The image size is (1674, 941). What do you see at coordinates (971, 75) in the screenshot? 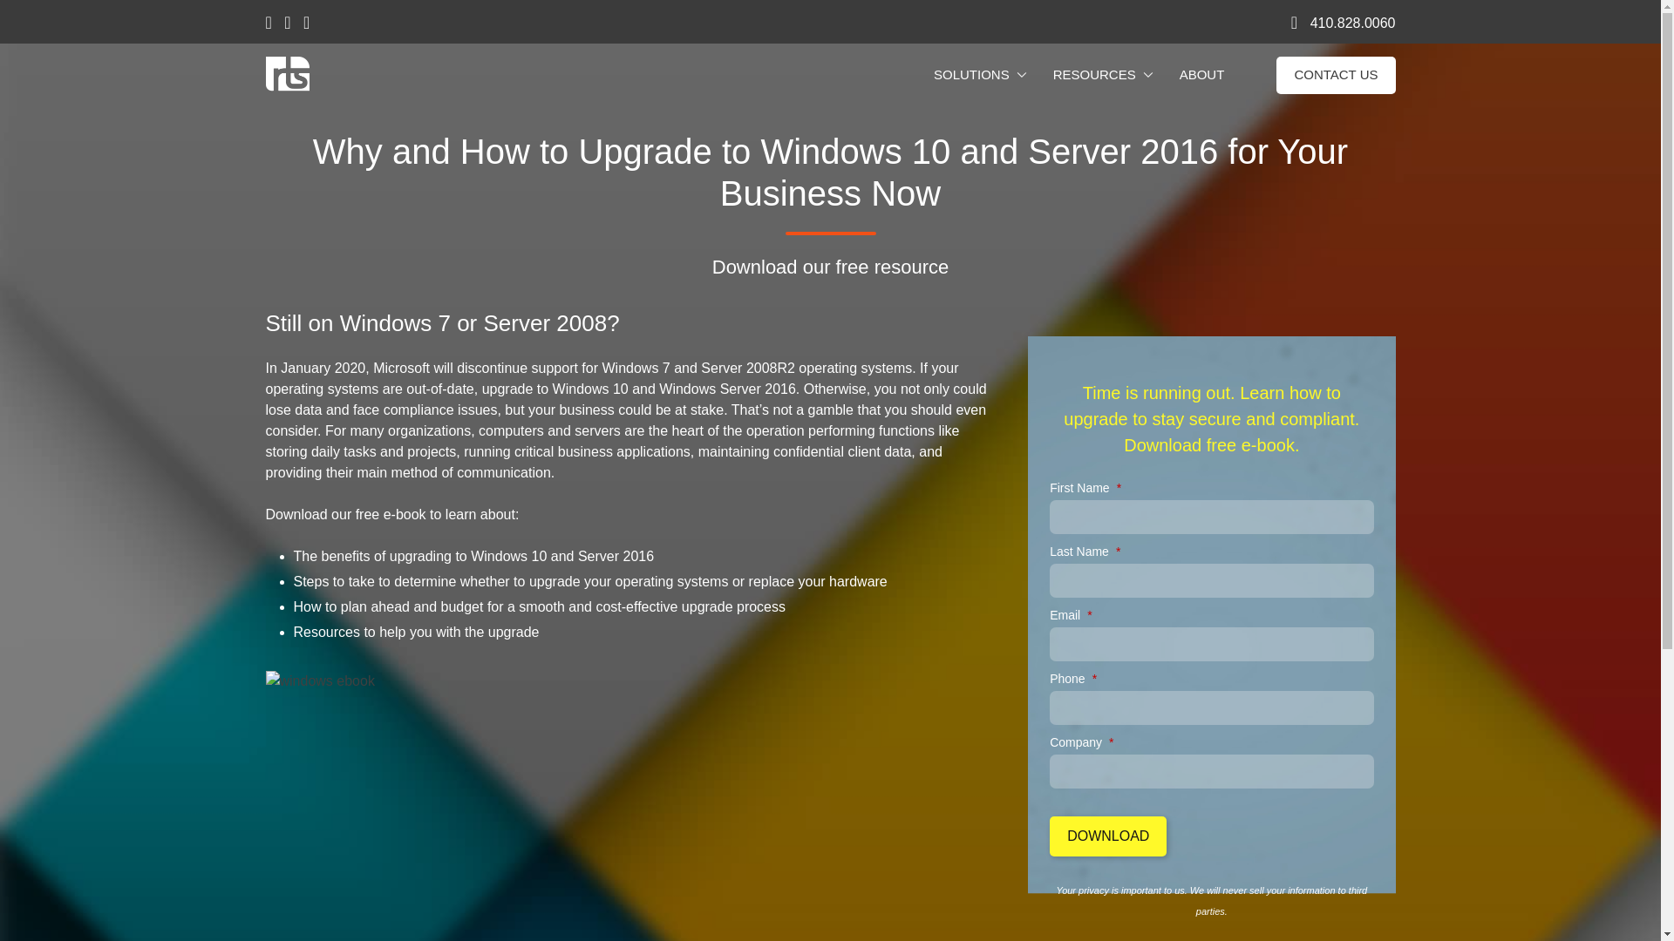
I see `SOLUTIONS` at bounding box center [971, 75].